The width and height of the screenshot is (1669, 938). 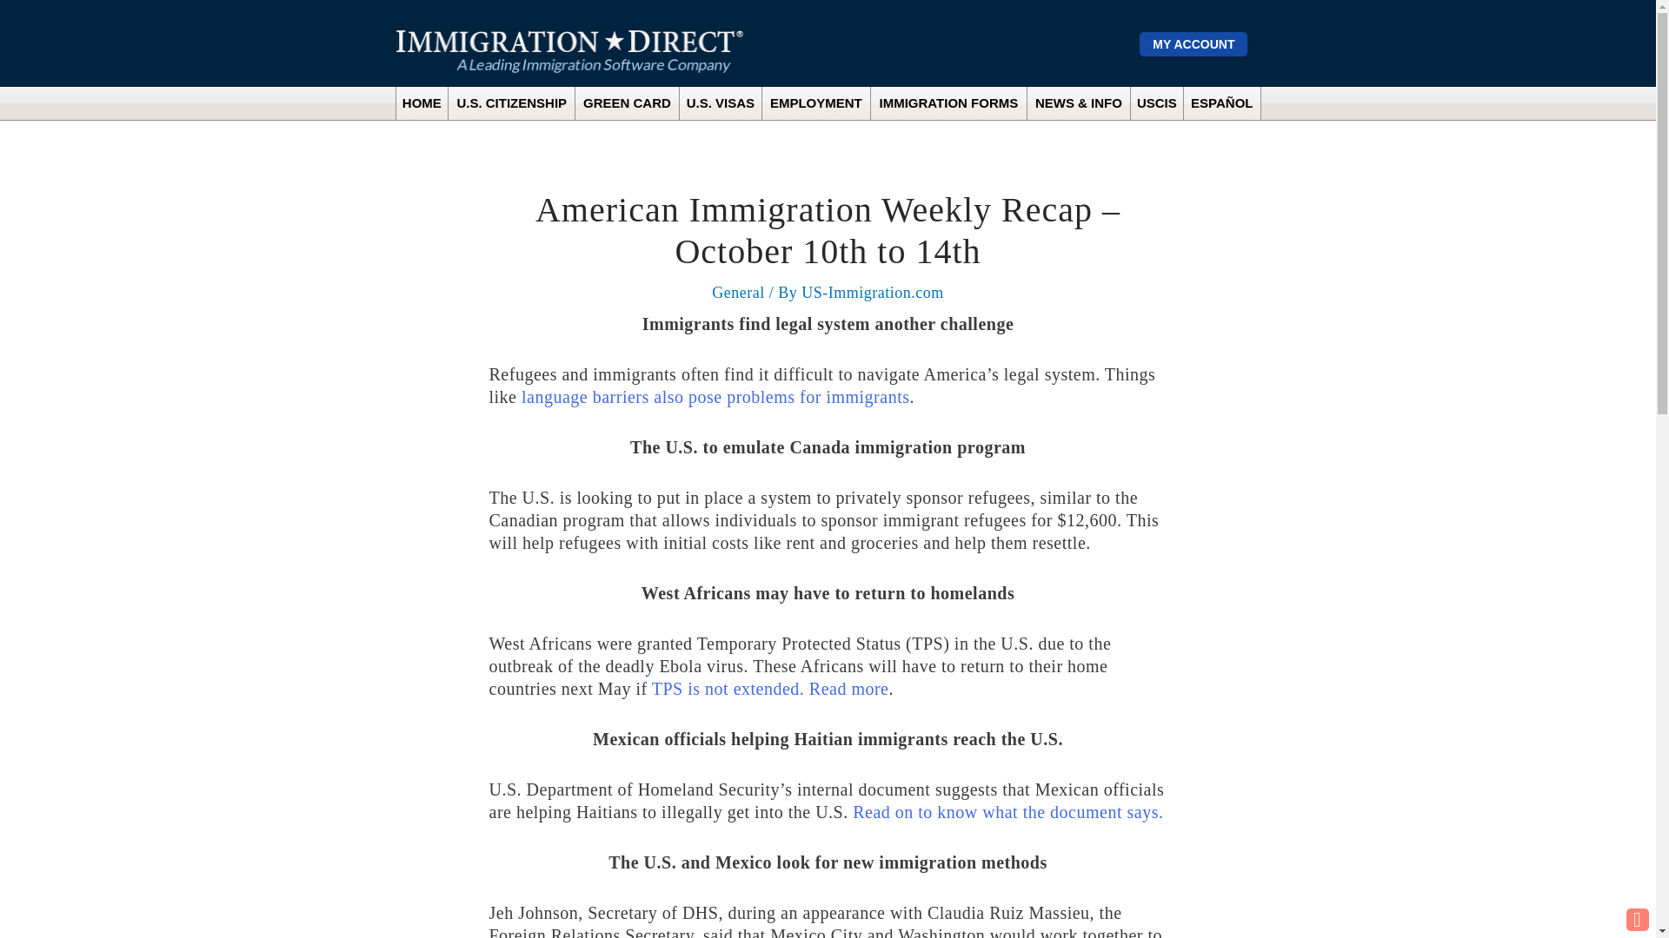 What do you see at coordinates (721, 103) in the screenshot?
I see `U.S. VISAS` at bounding box center [721, 103].